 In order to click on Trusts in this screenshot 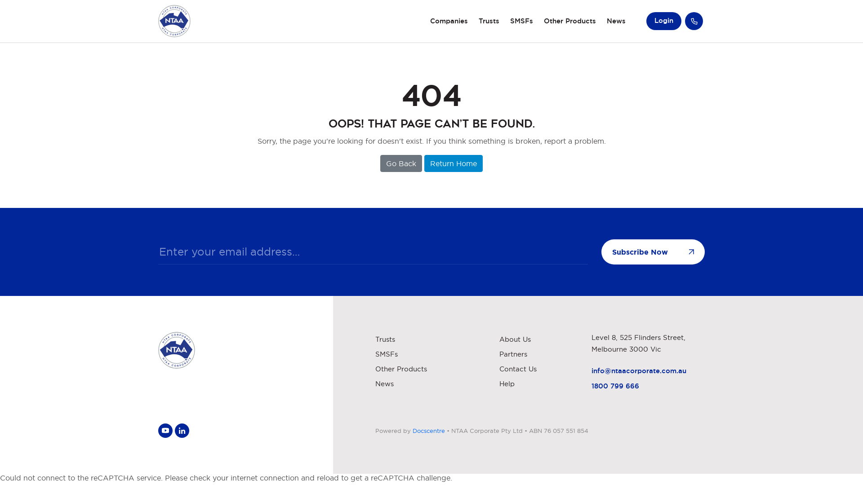, I will do `click(385, 339)`.